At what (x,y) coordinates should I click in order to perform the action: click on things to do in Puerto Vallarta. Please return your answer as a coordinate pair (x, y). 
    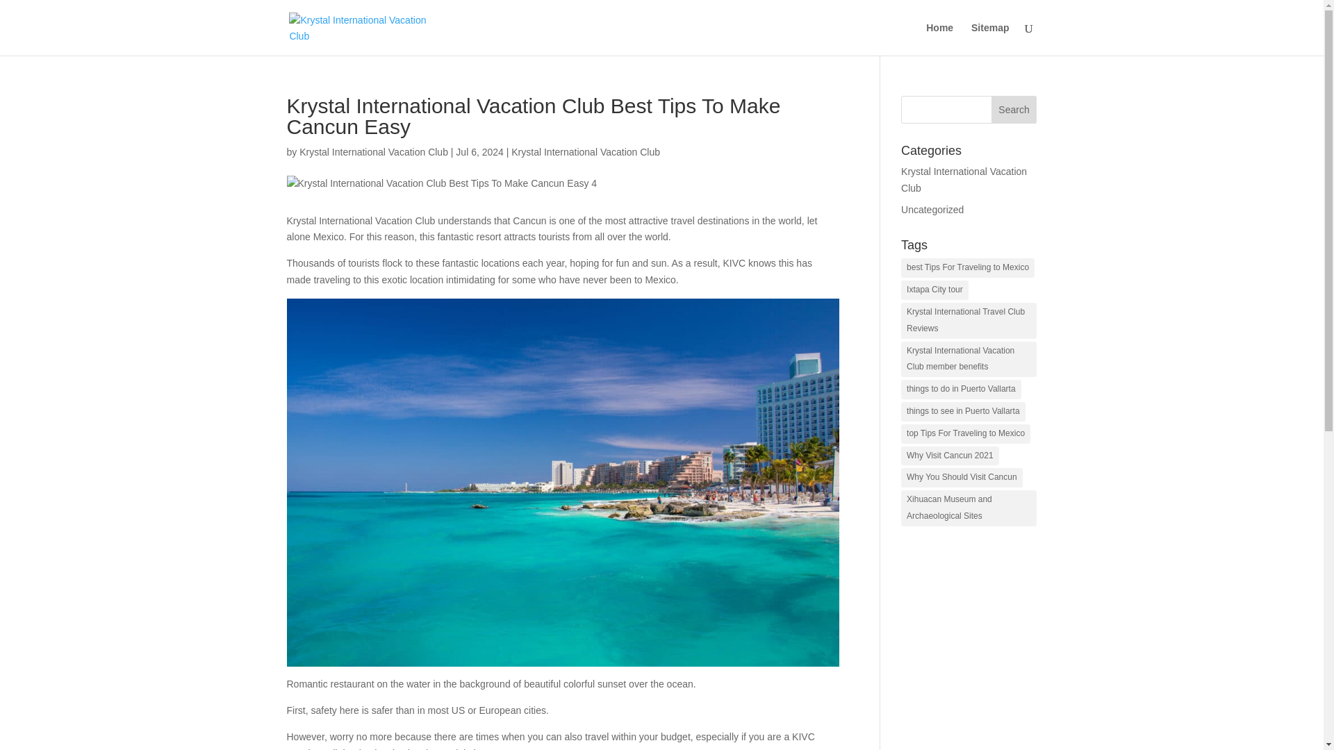
    Looking at the image, I should click on (962, 389).